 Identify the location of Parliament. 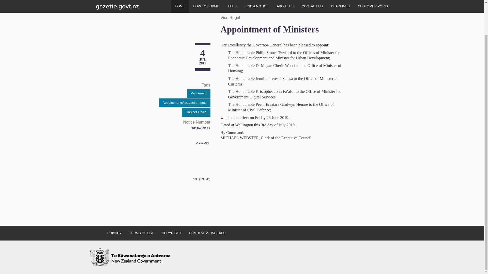
(199, 93).